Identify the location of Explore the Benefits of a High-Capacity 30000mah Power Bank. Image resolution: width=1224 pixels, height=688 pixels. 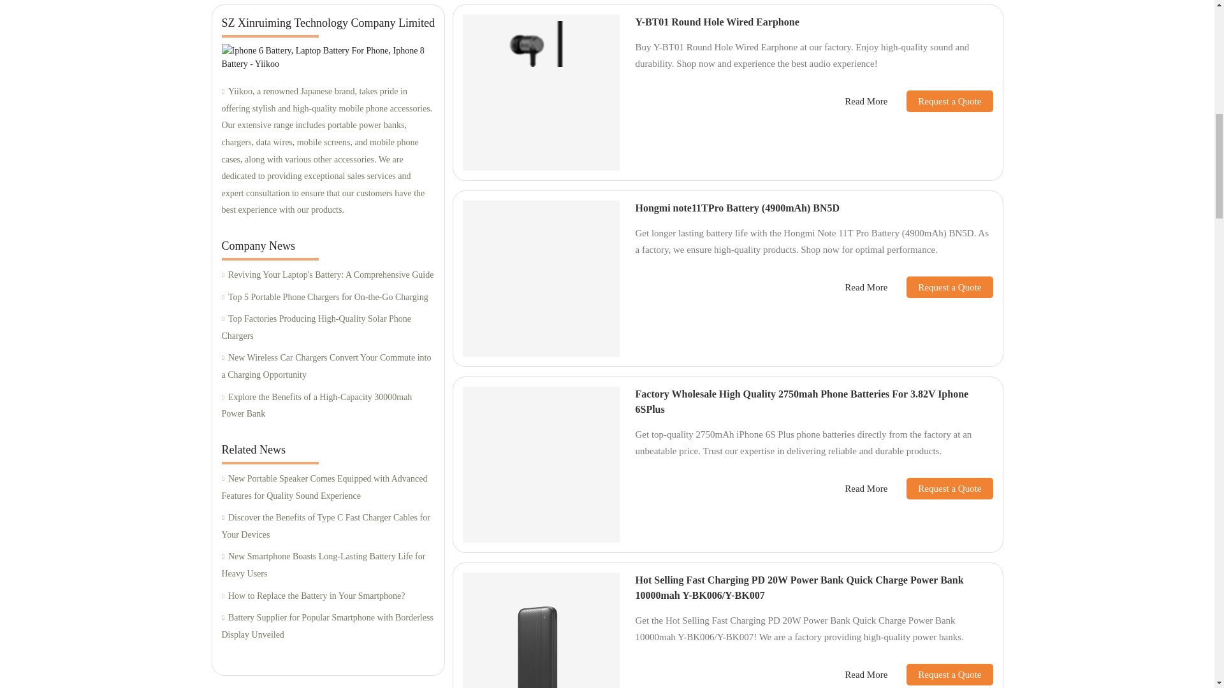
(328, 406).